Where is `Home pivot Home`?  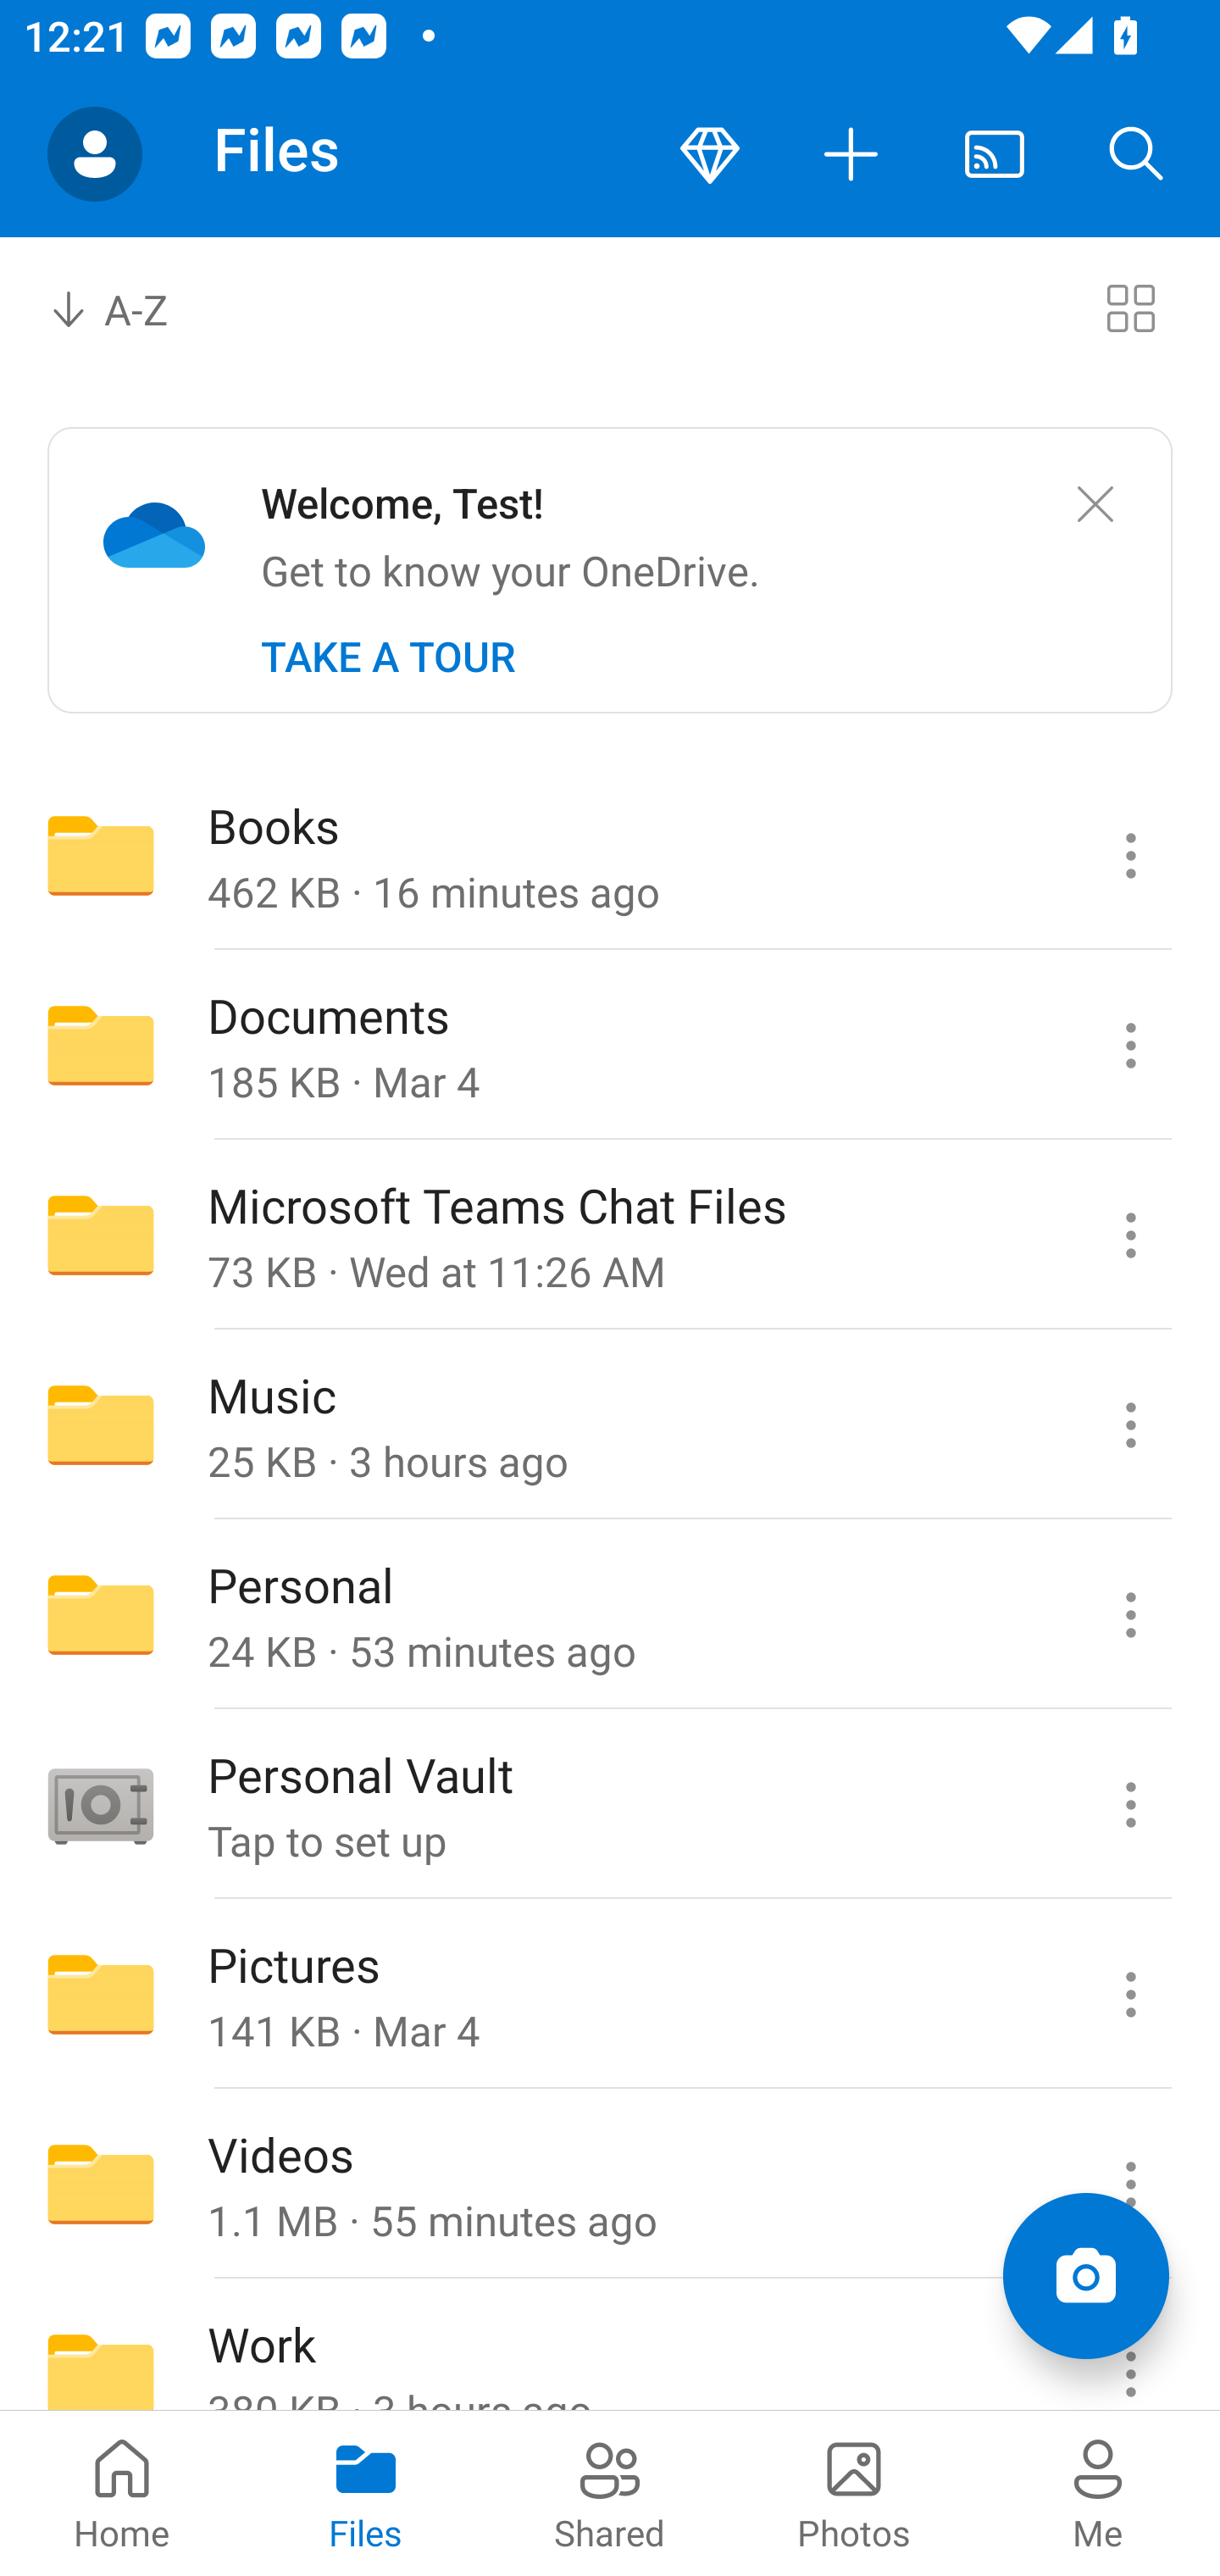 Home pivot Home is located at coordinates (122, 2493).